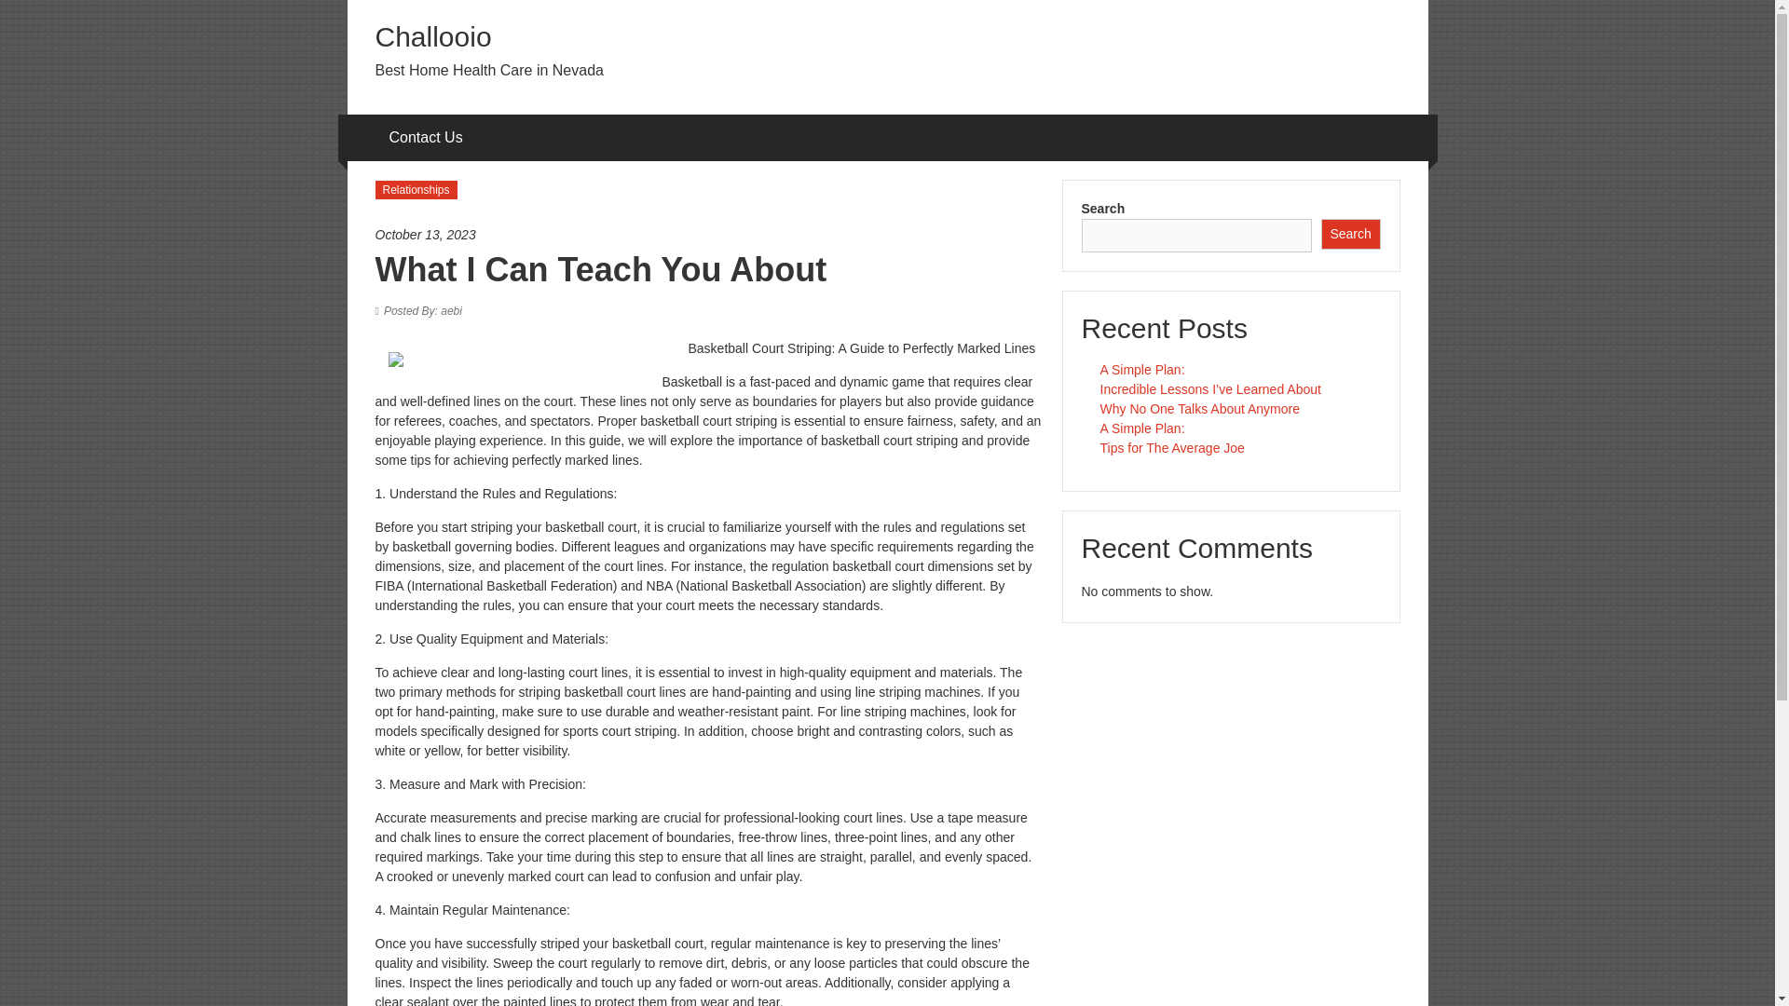  I want to click on Challooio, so click(432, 36).